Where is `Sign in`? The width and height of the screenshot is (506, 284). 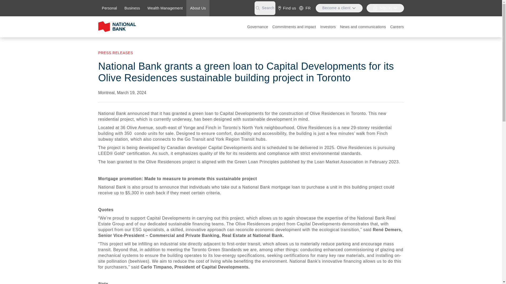
Sign in is located at coordinates (385, 8).